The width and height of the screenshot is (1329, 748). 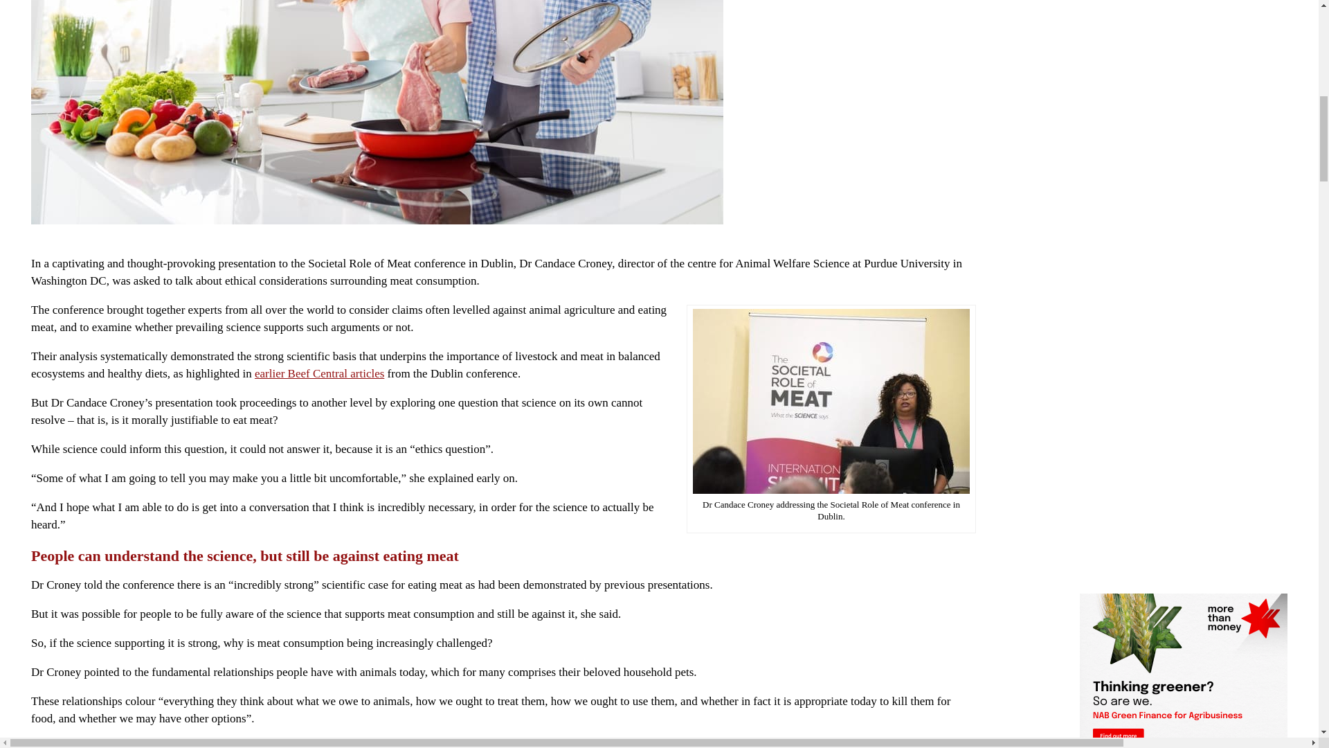 What do you see at coordinates (1184, 670) in the screenshot?
I see `3rd party ad content` at bounding box center [1184, 670].